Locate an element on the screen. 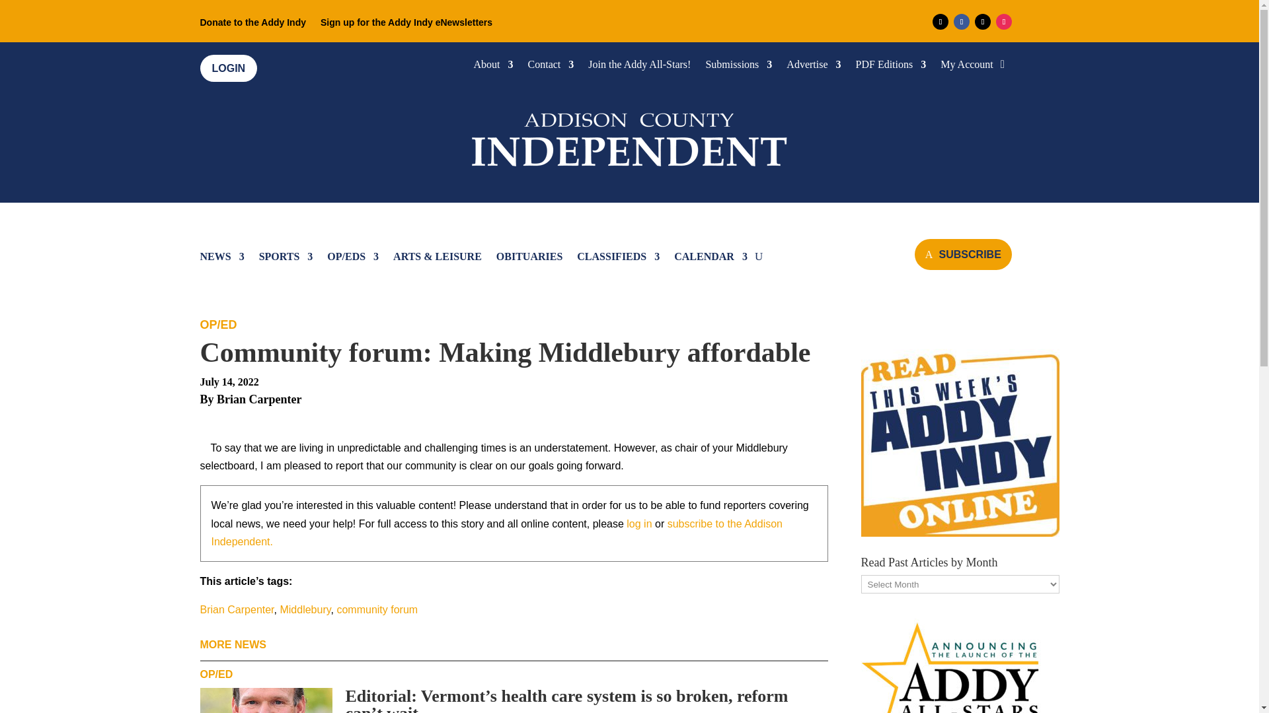 The height and width of the screenshot is (713, 1269). LOGIN is located at coordinates (228, 69).